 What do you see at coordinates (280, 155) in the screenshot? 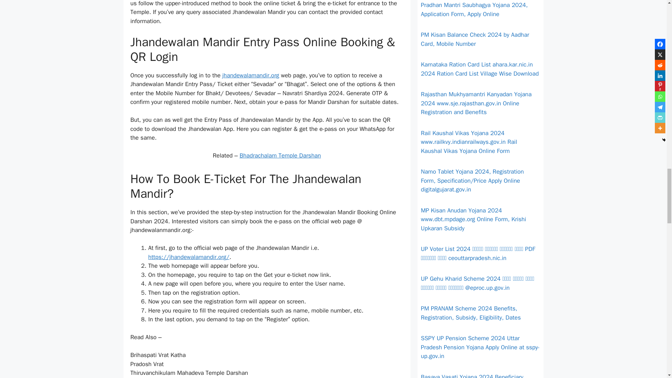
I see `Bhadrachalam Temple Darshan` at bounding box center [280, 155].